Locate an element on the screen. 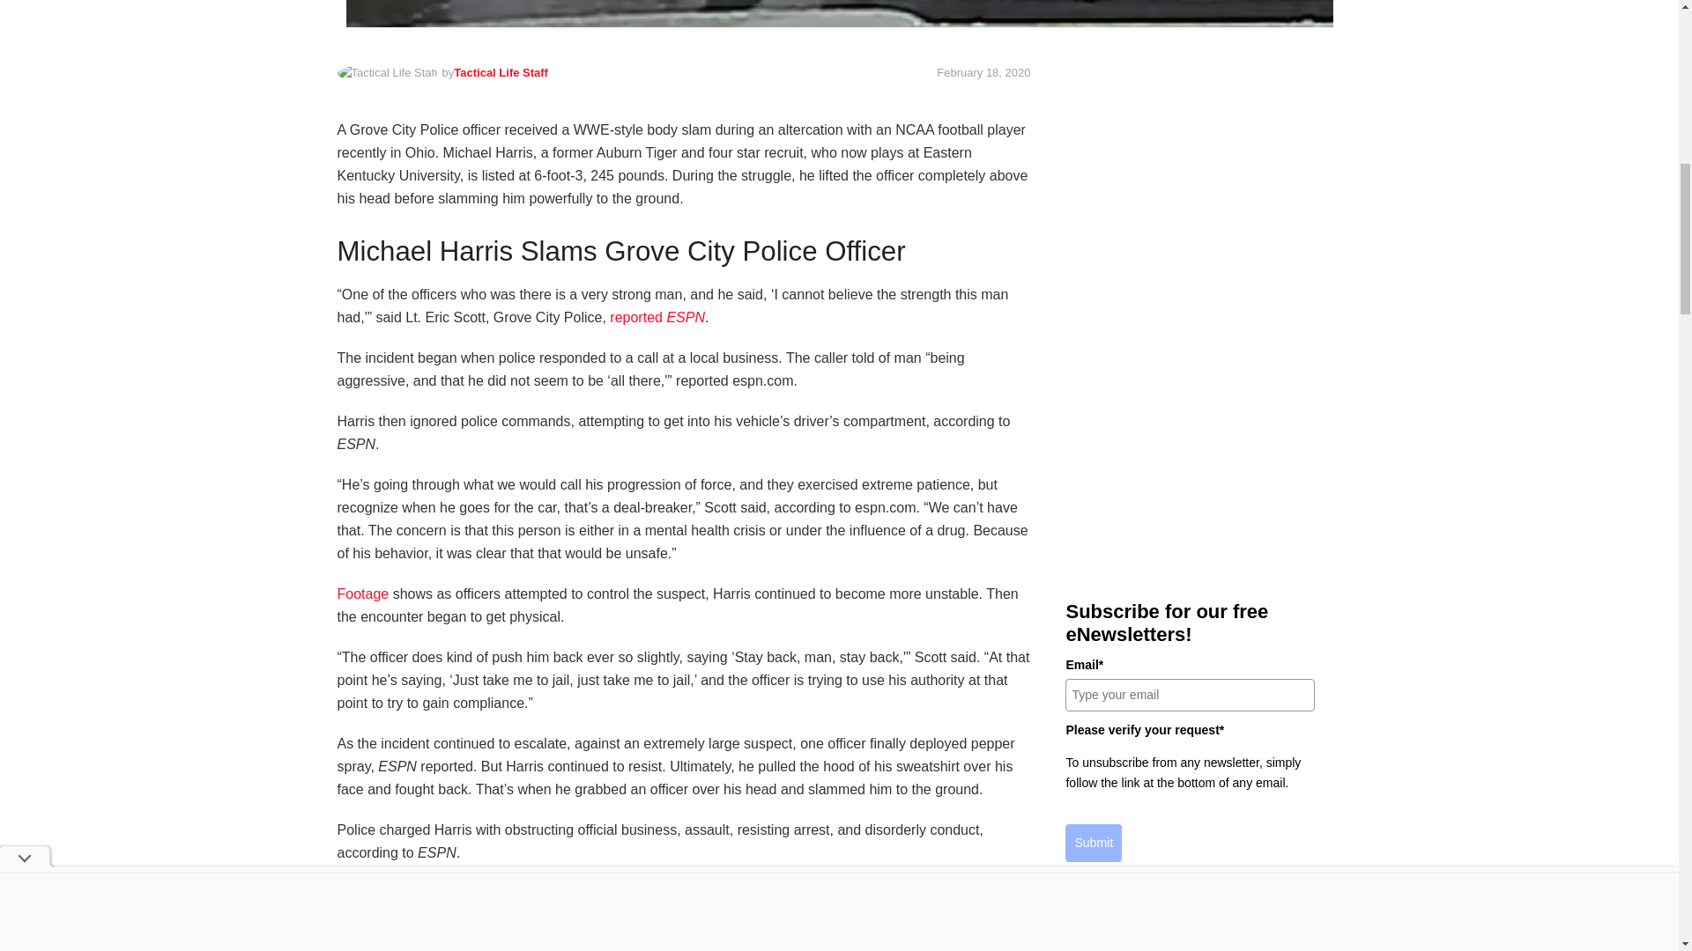 The height and width of the screenshot is (951, 1692). 3rd party ad content is located at coordinates (1190, 437).